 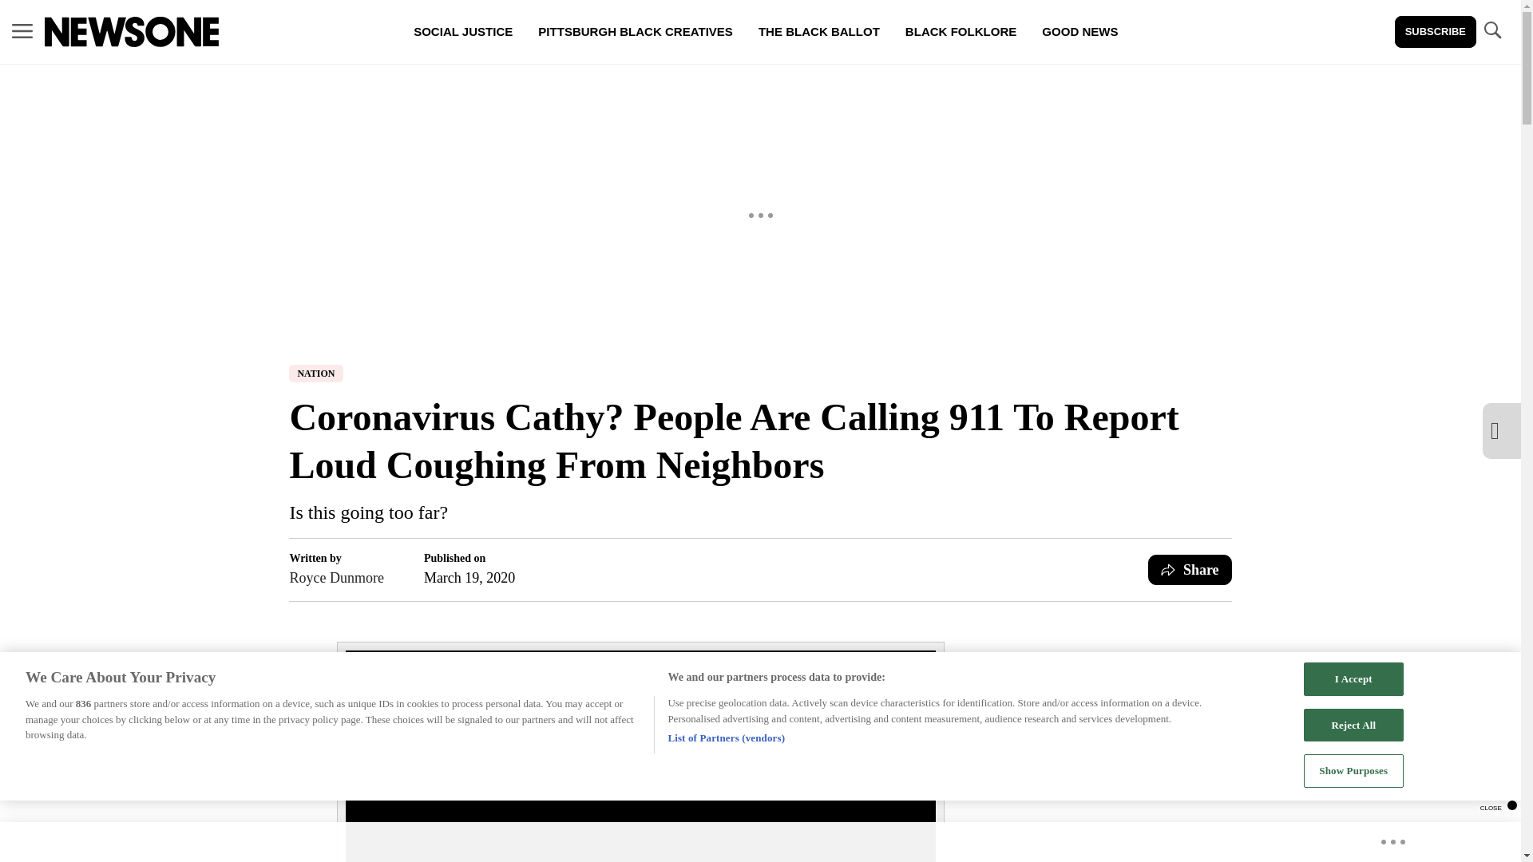 What do you see at coordinates (636, 32) in the screenshot?
I see `PITTSBURGH BLACK CREATIVES` at bounding box center [636, 32].